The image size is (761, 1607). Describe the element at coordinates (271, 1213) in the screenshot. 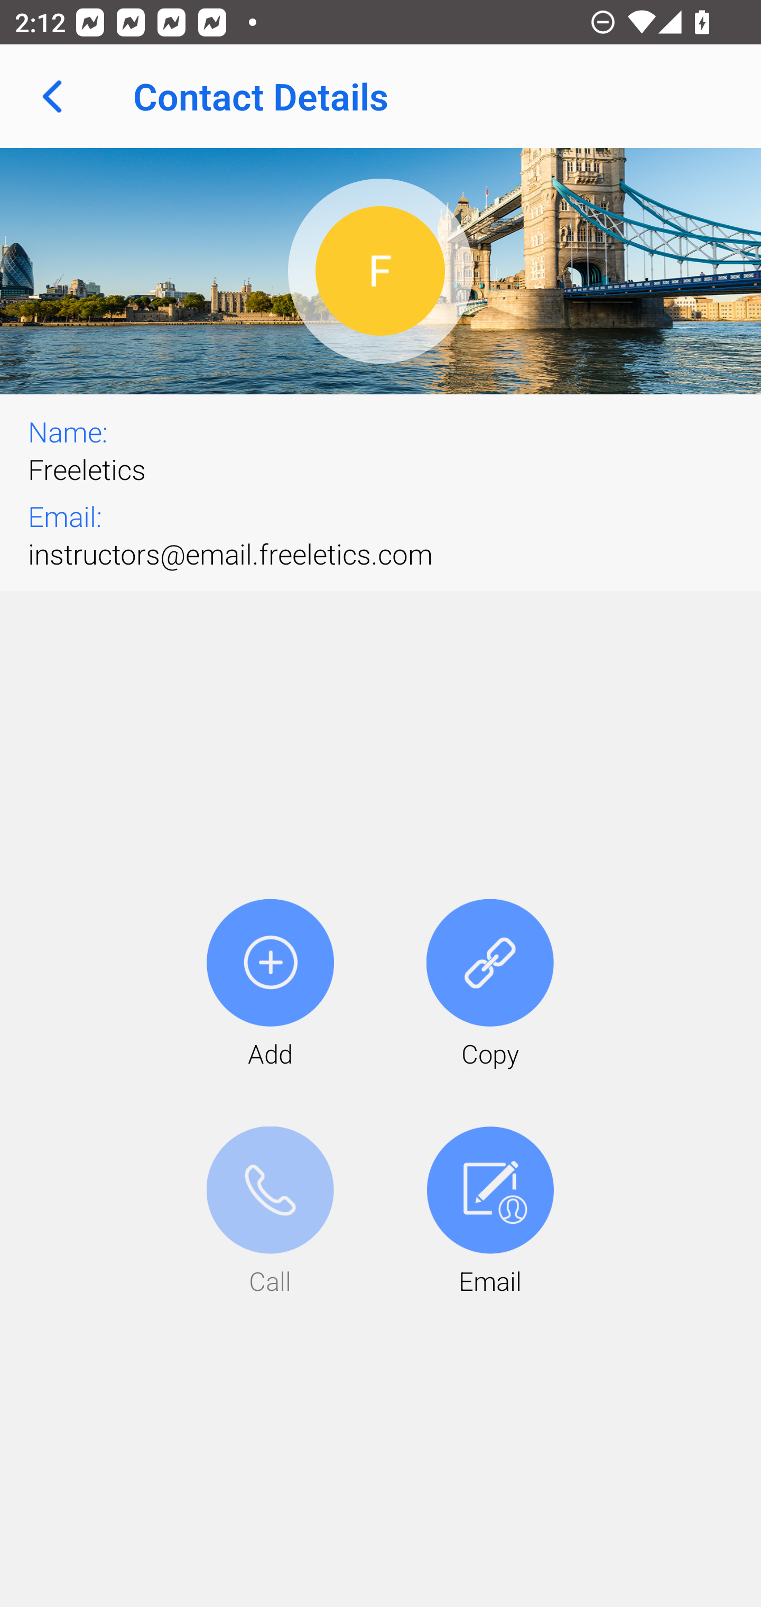

I see `Call` at that location.